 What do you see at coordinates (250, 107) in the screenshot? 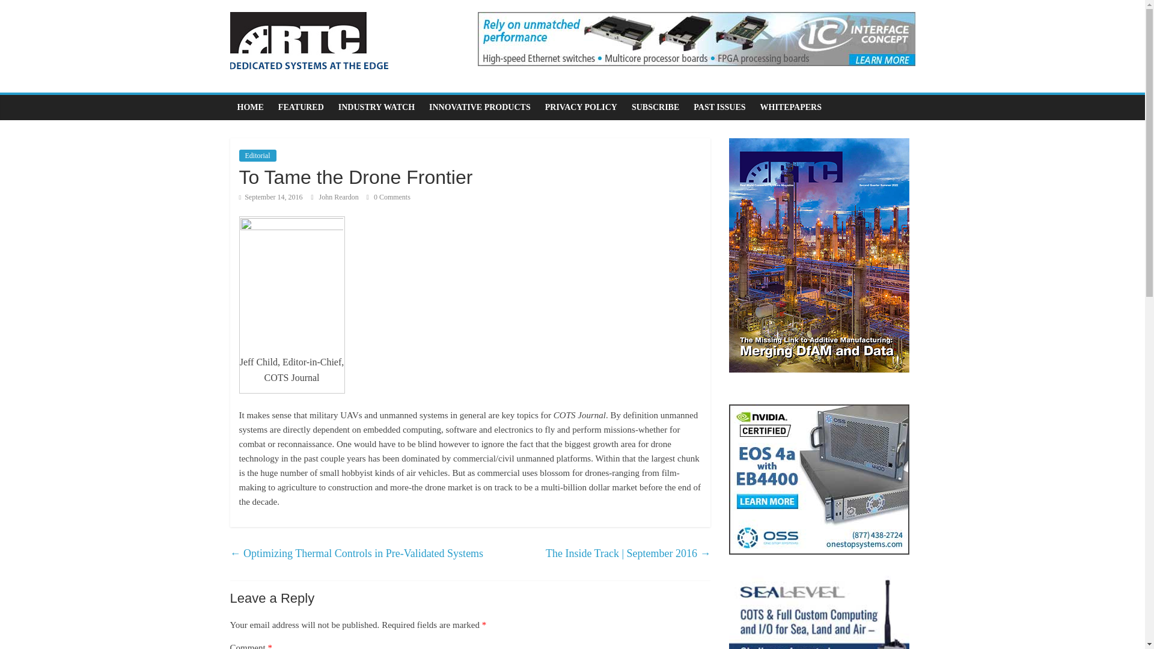
I see `HOME` at bounding box center [250, 107].